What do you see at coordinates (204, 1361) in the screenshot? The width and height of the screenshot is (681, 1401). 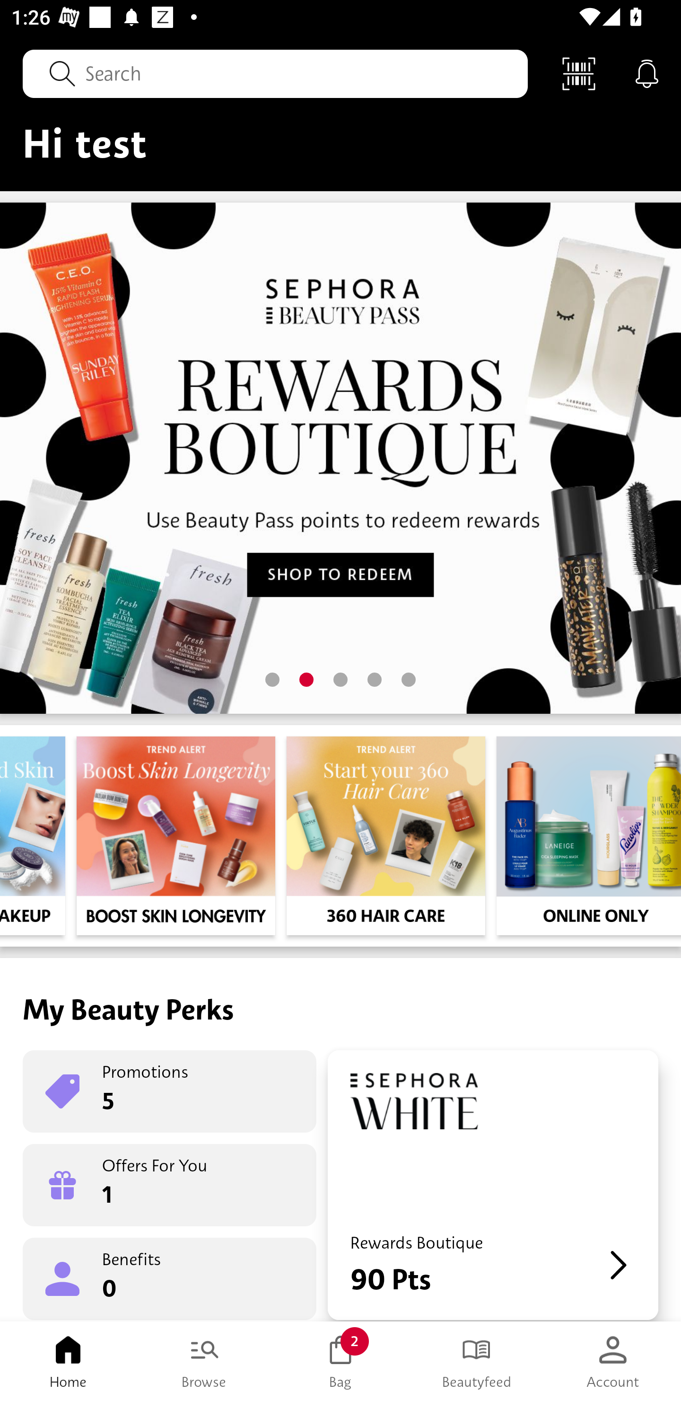 I see `Browse` at bounding box center [204, 1361].